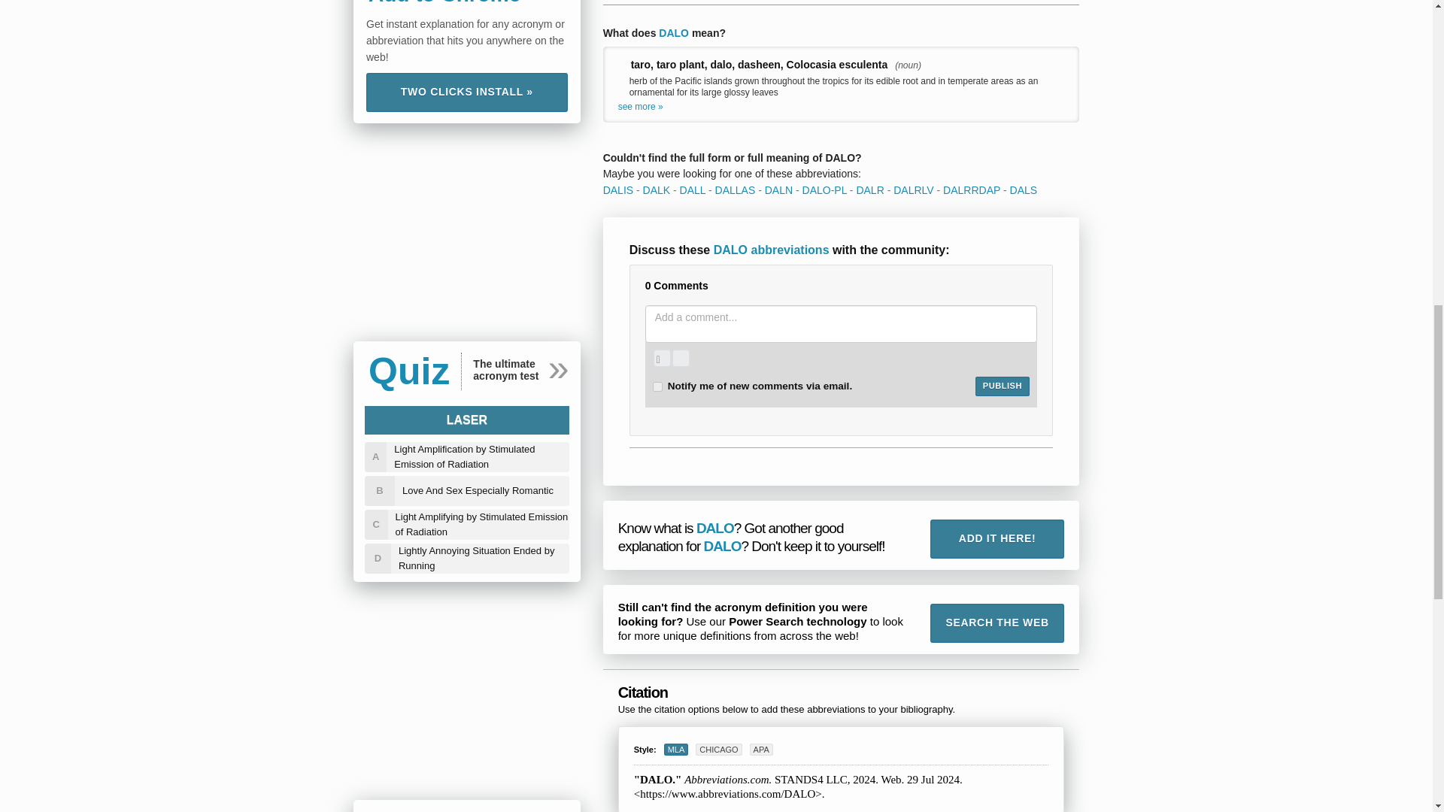 This screenshot has height=812, width=1444. Describe the element at coordinates (662, 358) in the screenshot. I see `Upload an image` at that location.